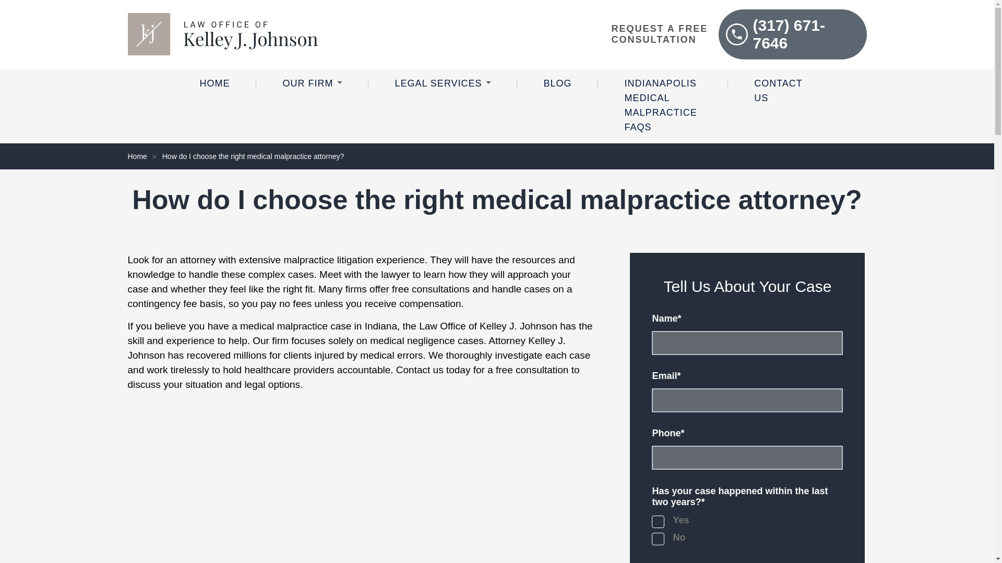 This screenshot has height=563, width=1002. What do you see at coordinates (312, 84) in the screenshot?
I see `OUR FIRM` at bounding box center [312, 84].